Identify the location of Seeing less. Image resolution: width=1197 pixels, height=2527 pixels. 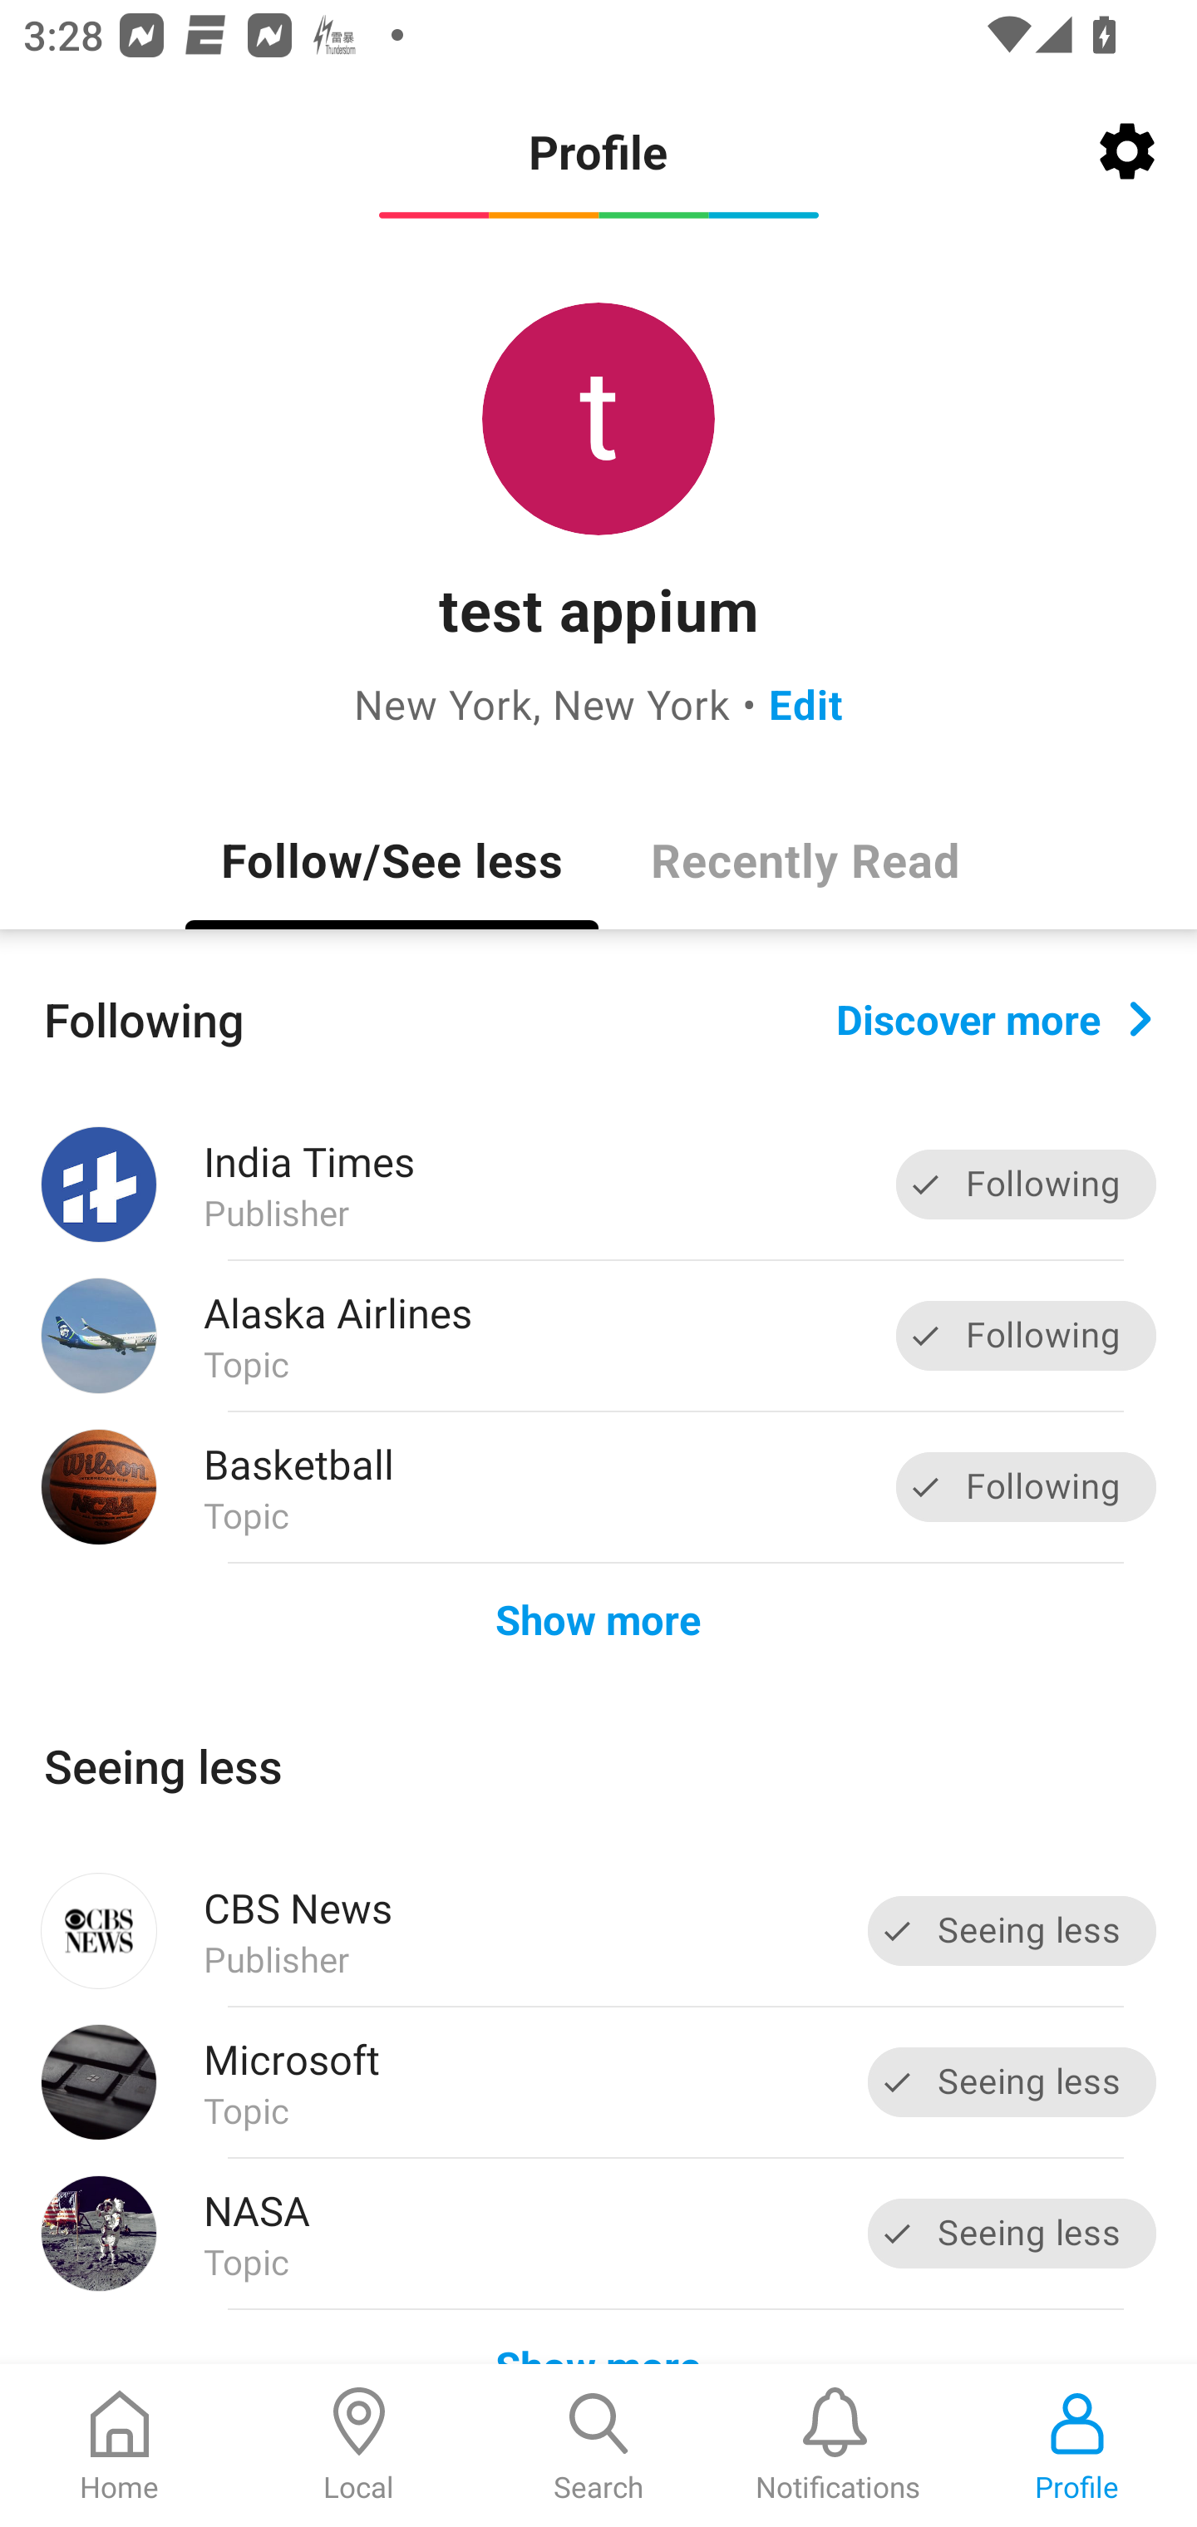
(1012, 2081).